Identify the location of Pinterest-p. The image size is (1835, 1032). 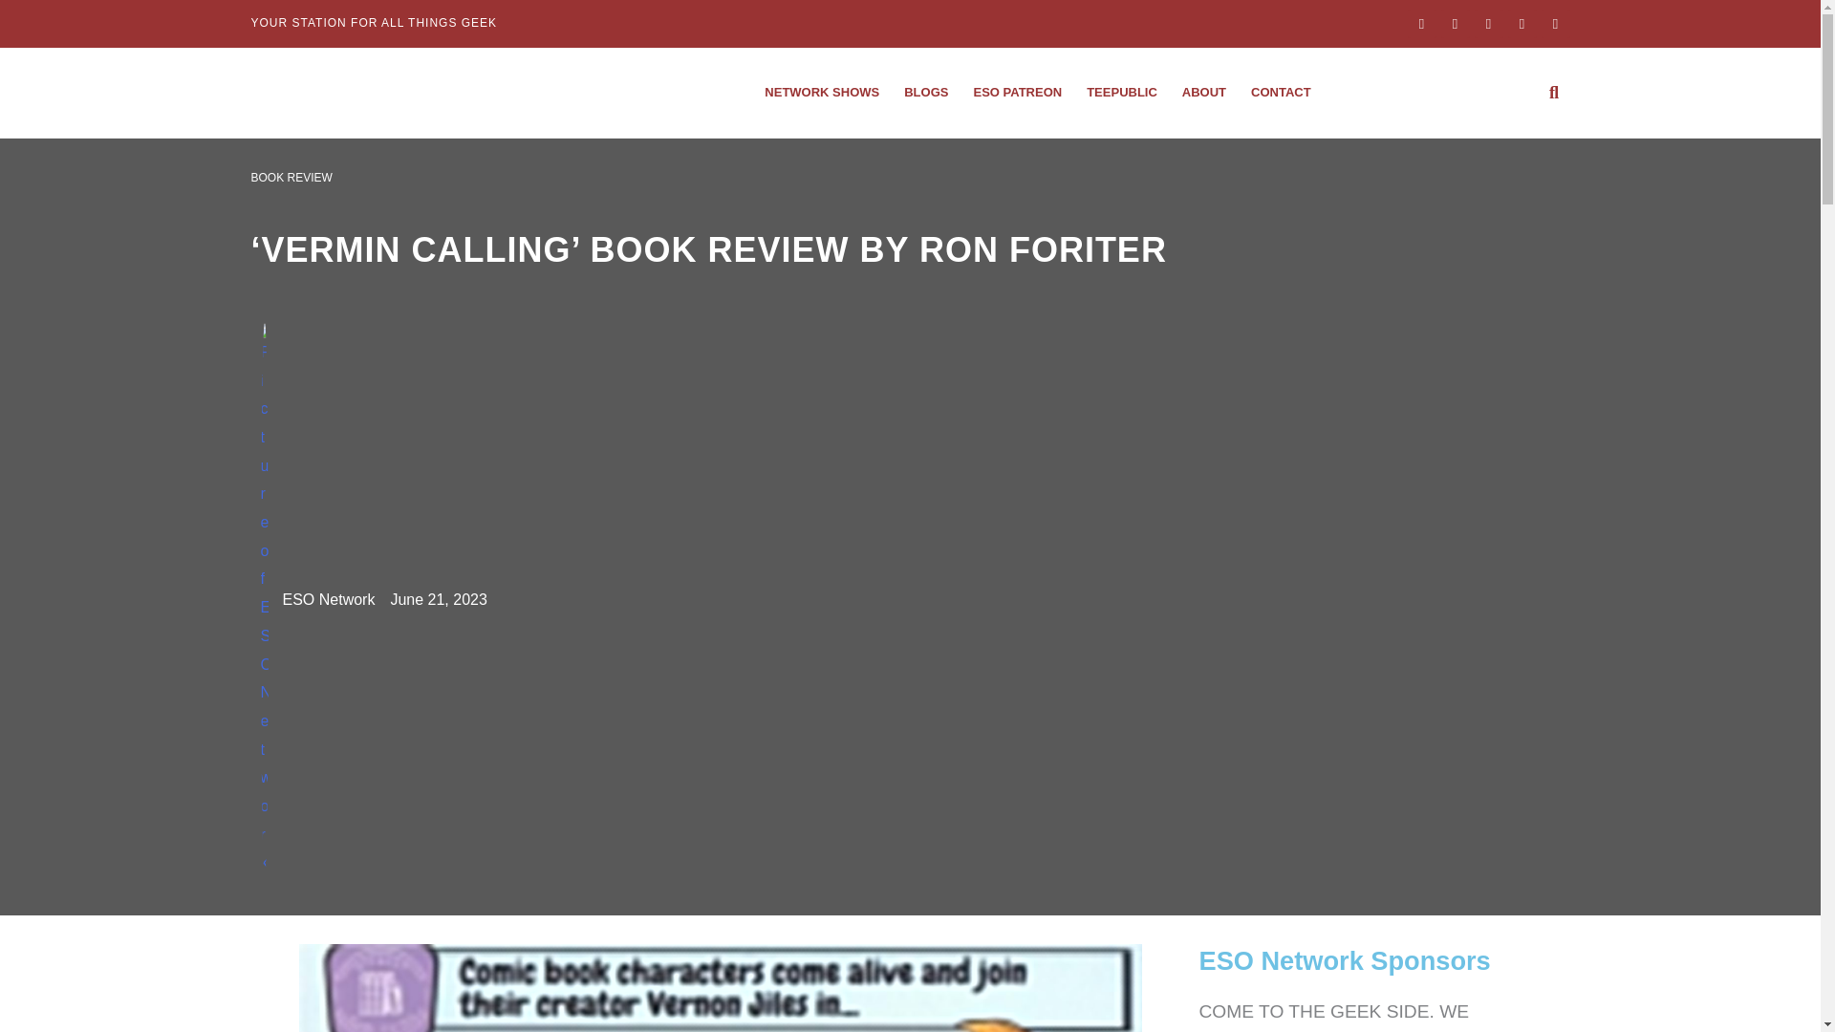
(1554, 23).